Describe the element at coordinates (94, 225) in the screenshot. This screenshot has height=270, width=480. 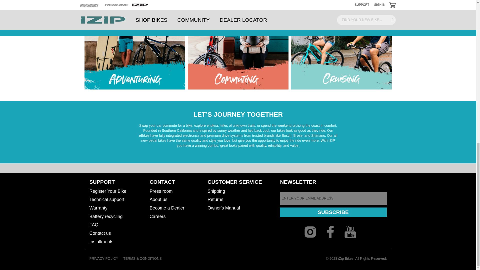
I see `FAQ` at that location.